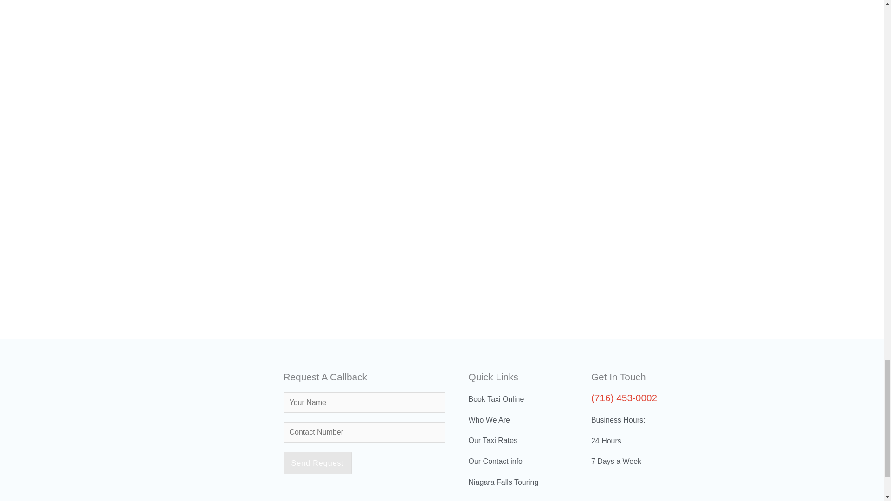  What do you see at coordinates (317, 463) in the screenshot?
I see `Send Request` at bounding box center [317, 463].